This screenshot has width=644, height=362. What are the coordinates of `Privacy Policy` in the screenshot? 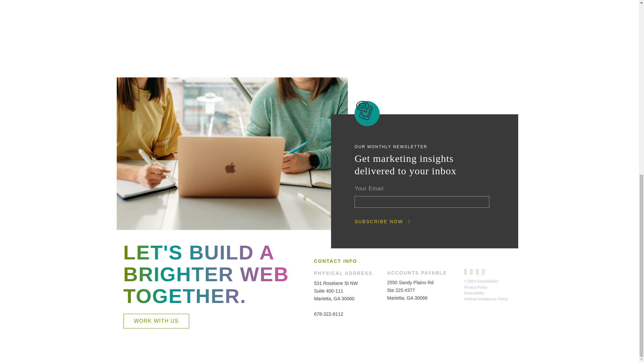 It's located at (476, 287).